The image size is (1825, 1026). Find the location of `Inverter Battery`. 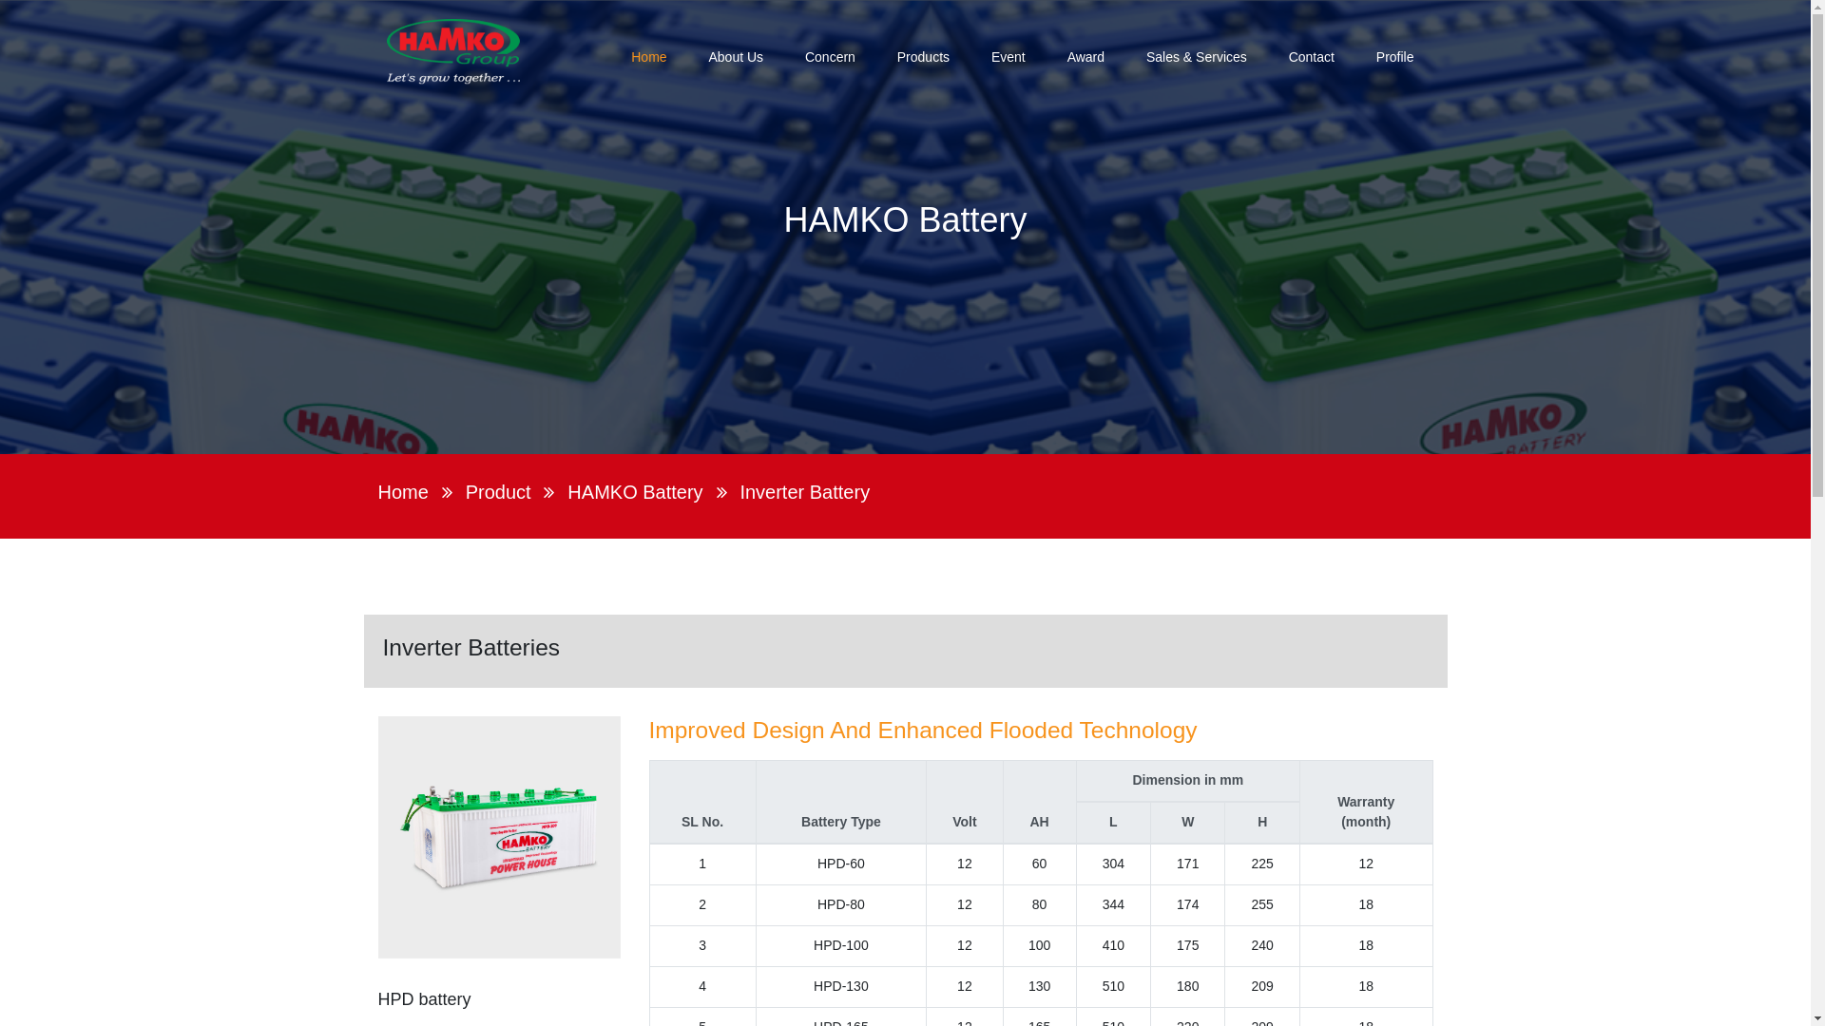

Inverter Battery is located at coordinates (804, 492).